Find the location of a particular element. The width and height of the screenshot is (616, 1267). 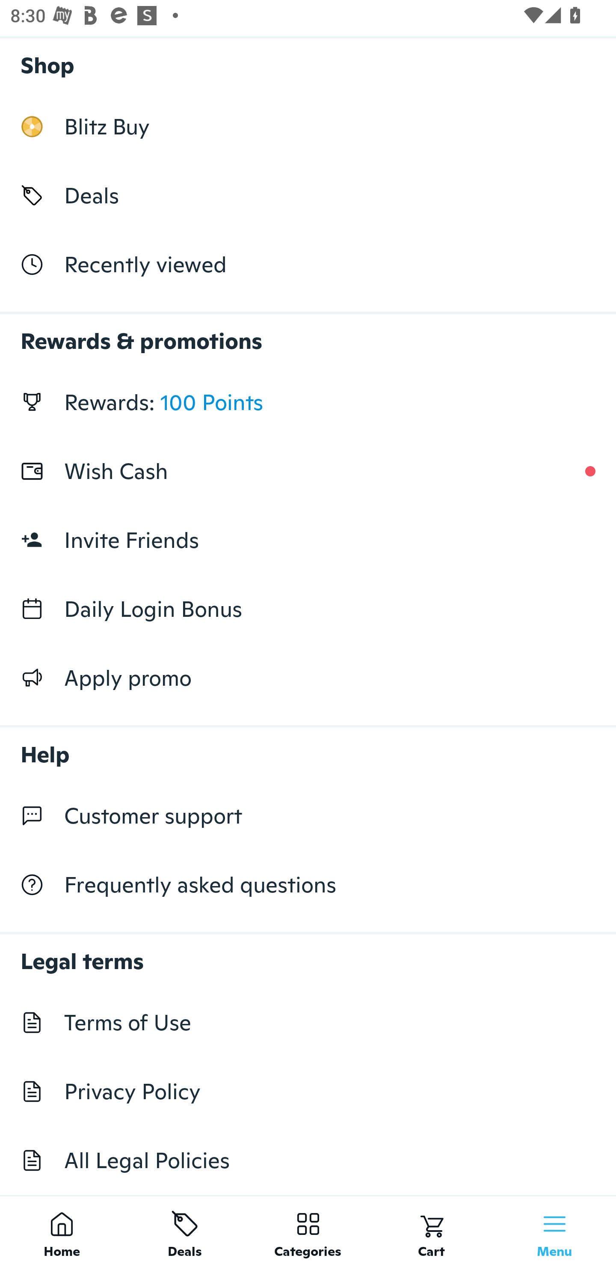

Daily Login Bonus is located at coordinates (308, 609).